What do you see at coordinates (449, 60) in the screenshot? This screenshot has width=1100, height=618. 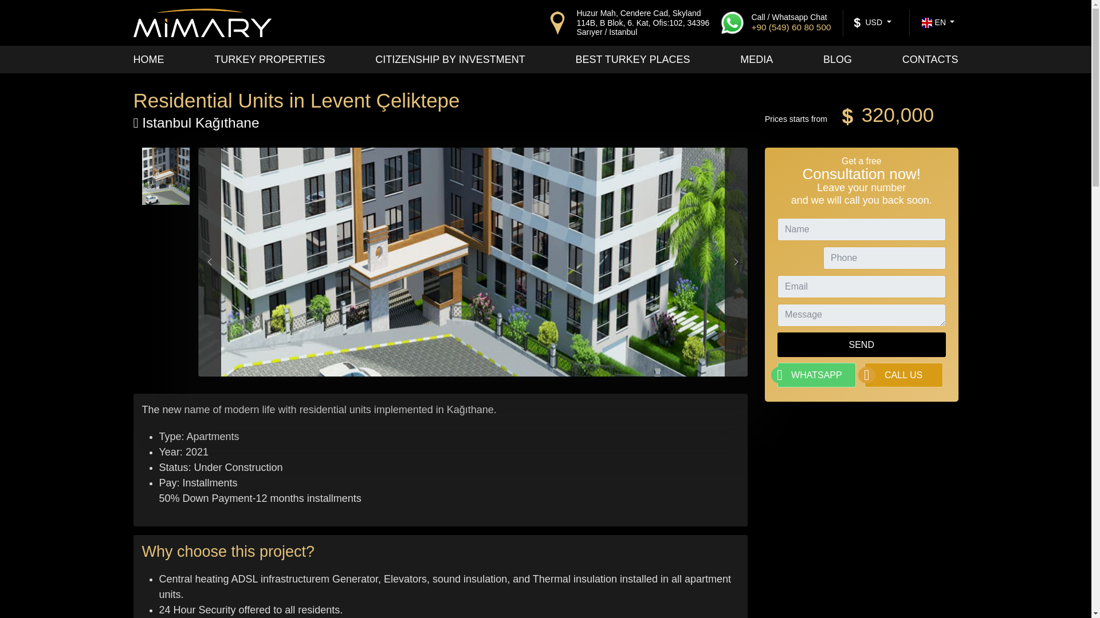 I see `CITIZENSHIP BY INVESTMENT` at bounding box center [449, 60].